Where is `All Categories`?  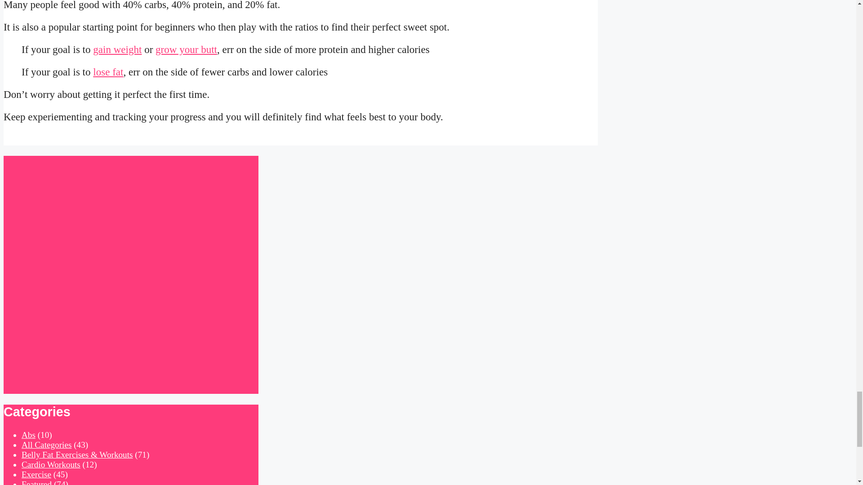 All Categories is located at coordinates (47, 445).